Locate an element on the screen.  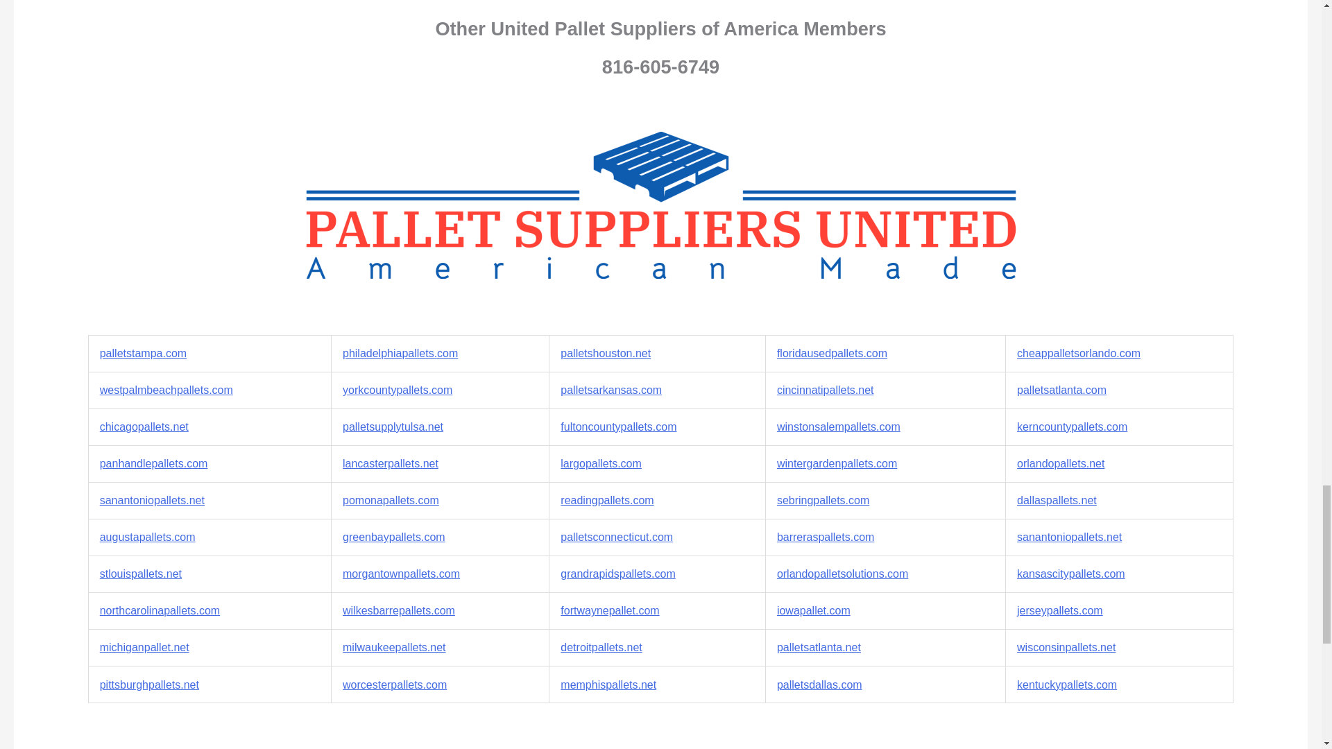
floridausedpallets.com is located at coordinates (831, 354).